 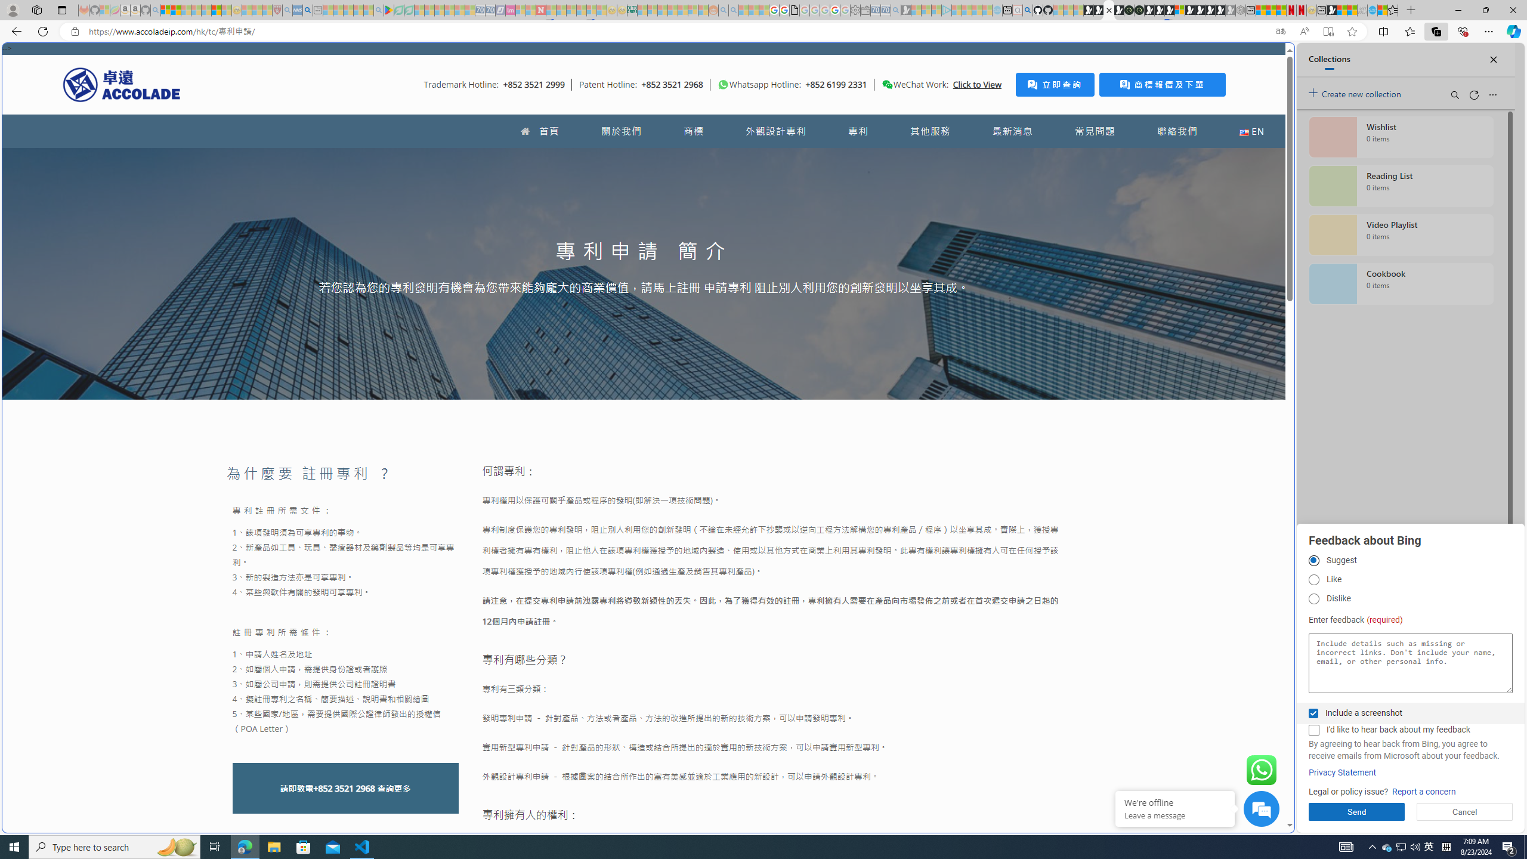 I want to click on +852 3521 2968, so click(x=344, y=789).